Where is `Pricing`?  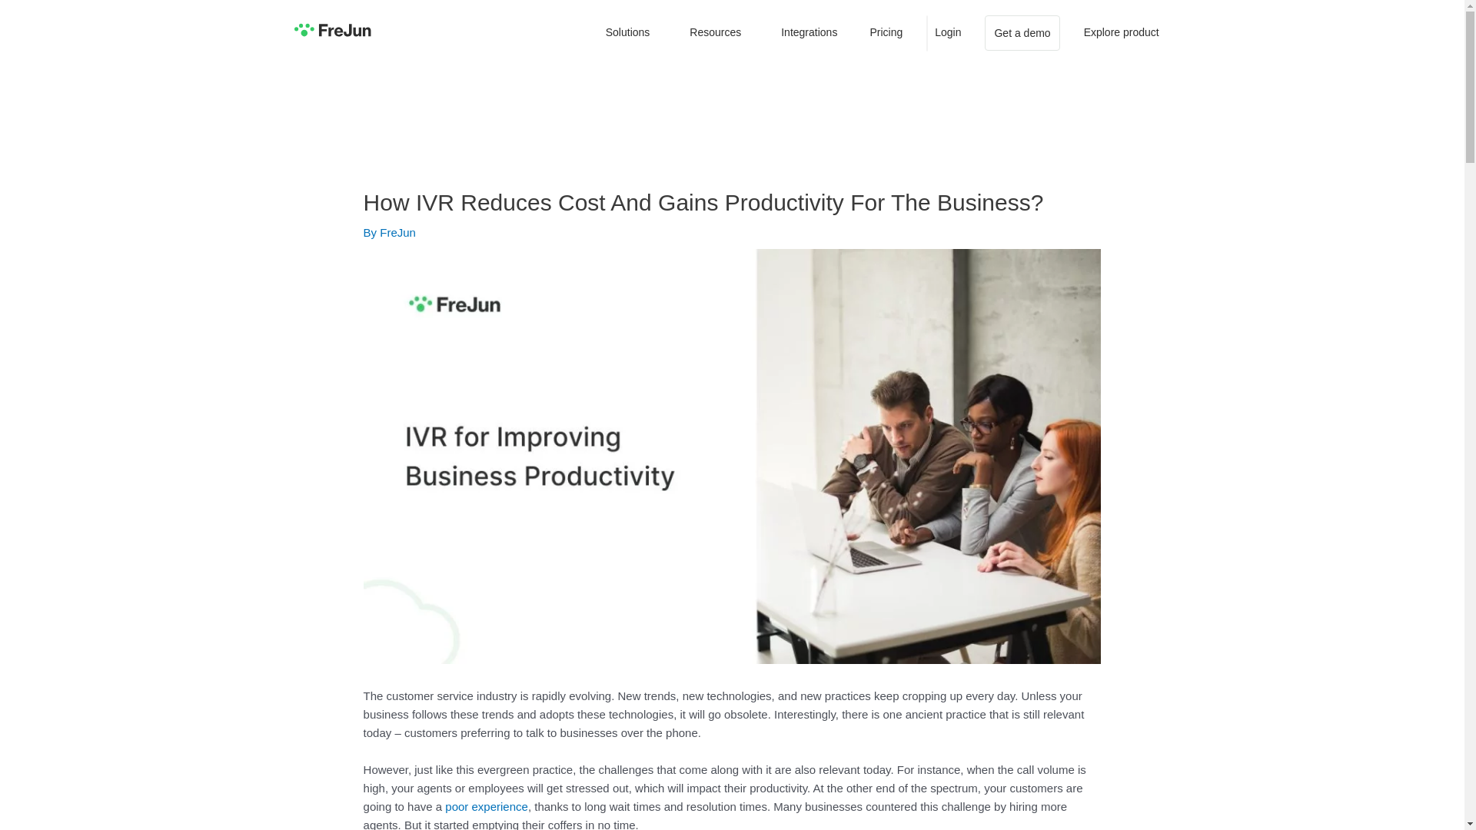
Pricing is located at coordinates (886, 32).